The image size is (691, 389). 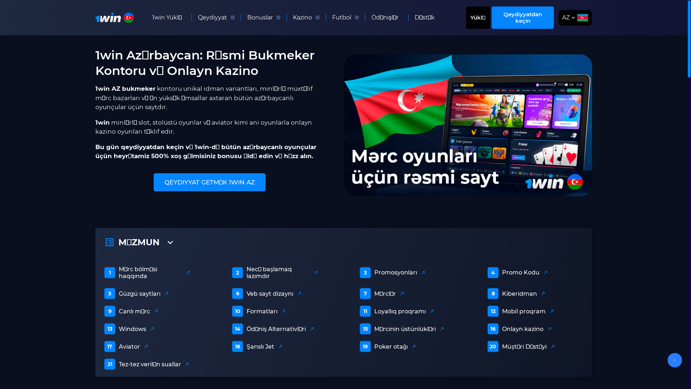 What do you see at coordinates (524, 328) in the screenshot?
I see `Onlayn kazino` at bounding box center [524, 328].